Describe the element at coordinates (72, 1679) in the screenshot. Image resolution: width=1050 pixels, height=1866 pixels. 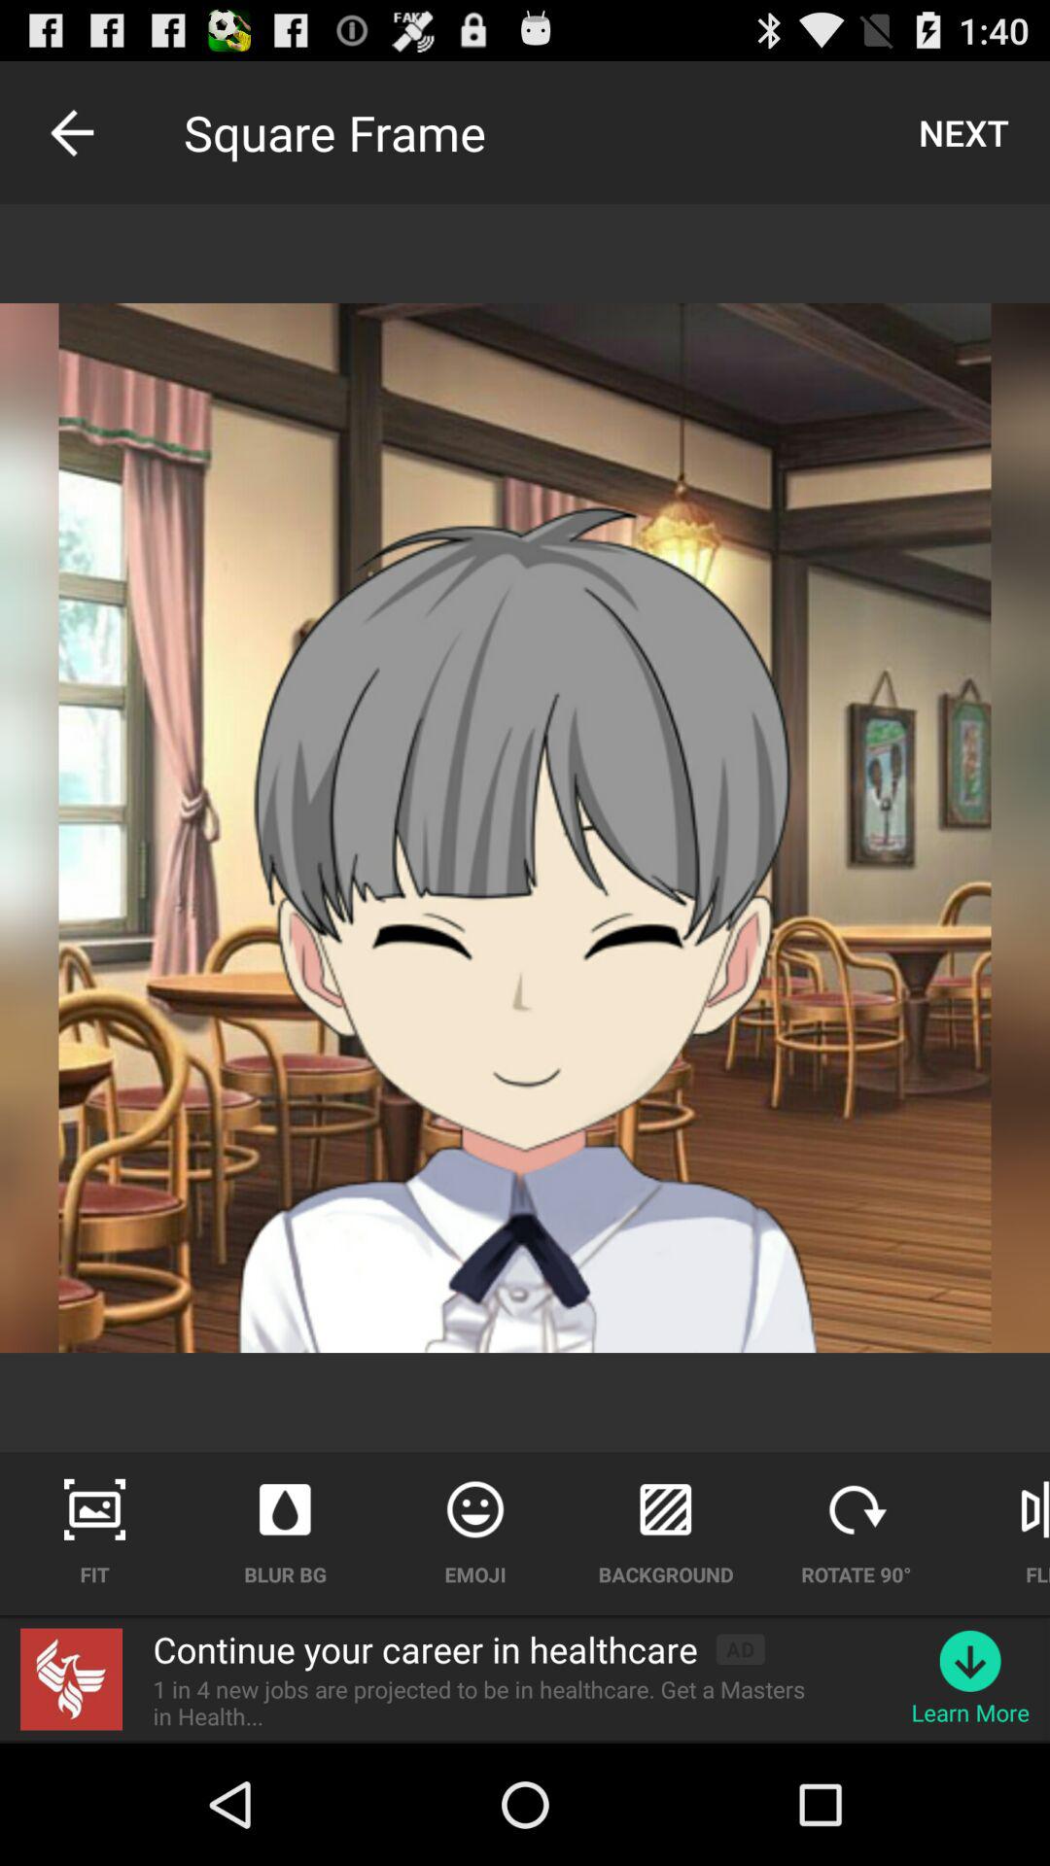
I see `turn on the icon next to continue your career icon` at that location.